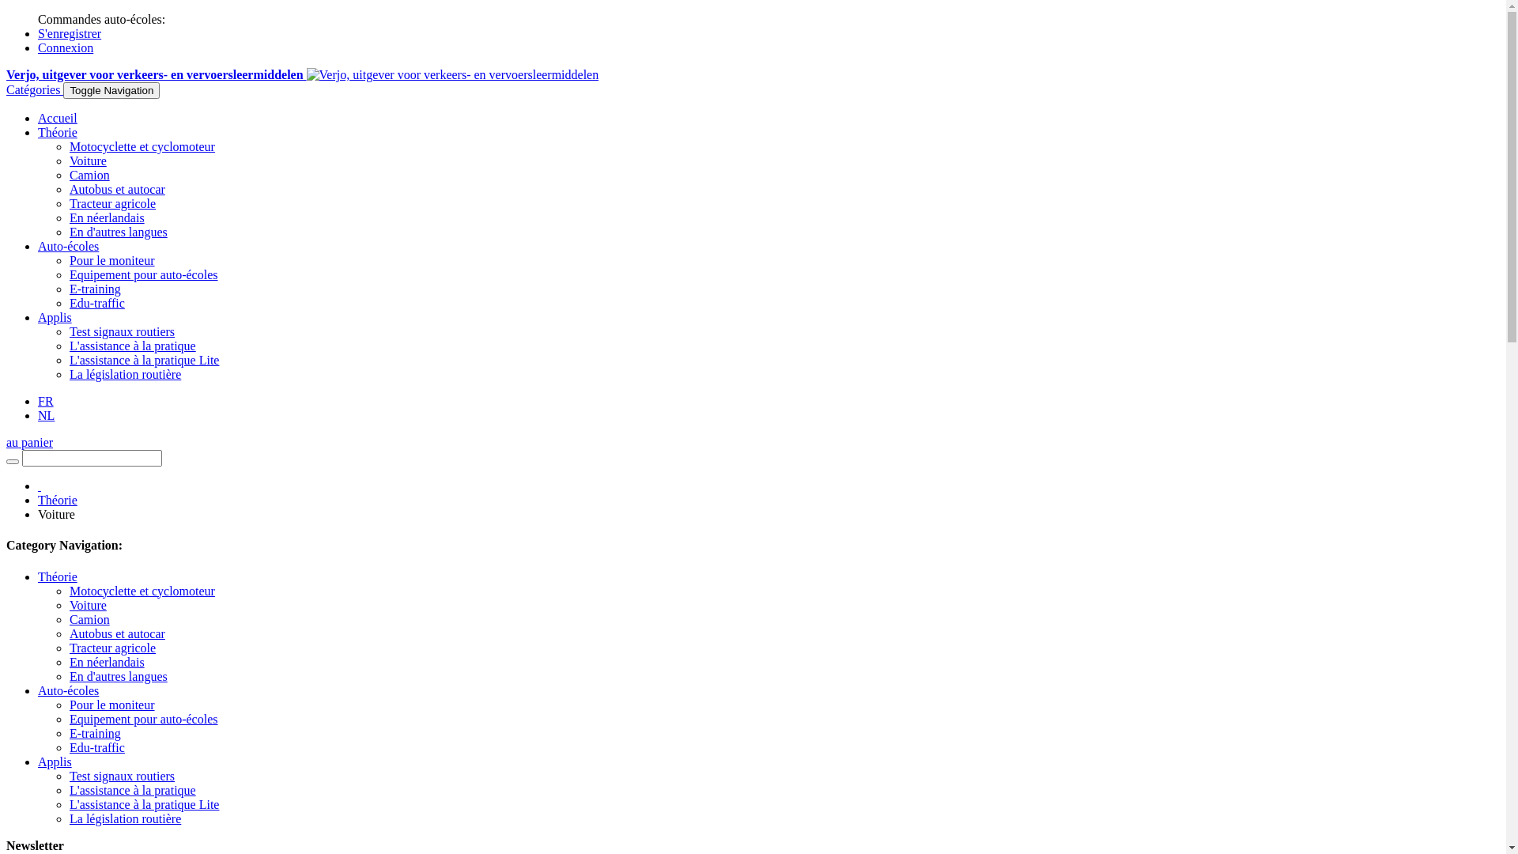 This screenshot has height=854, width=1518. I want to click on Applis, so click(55, 318).